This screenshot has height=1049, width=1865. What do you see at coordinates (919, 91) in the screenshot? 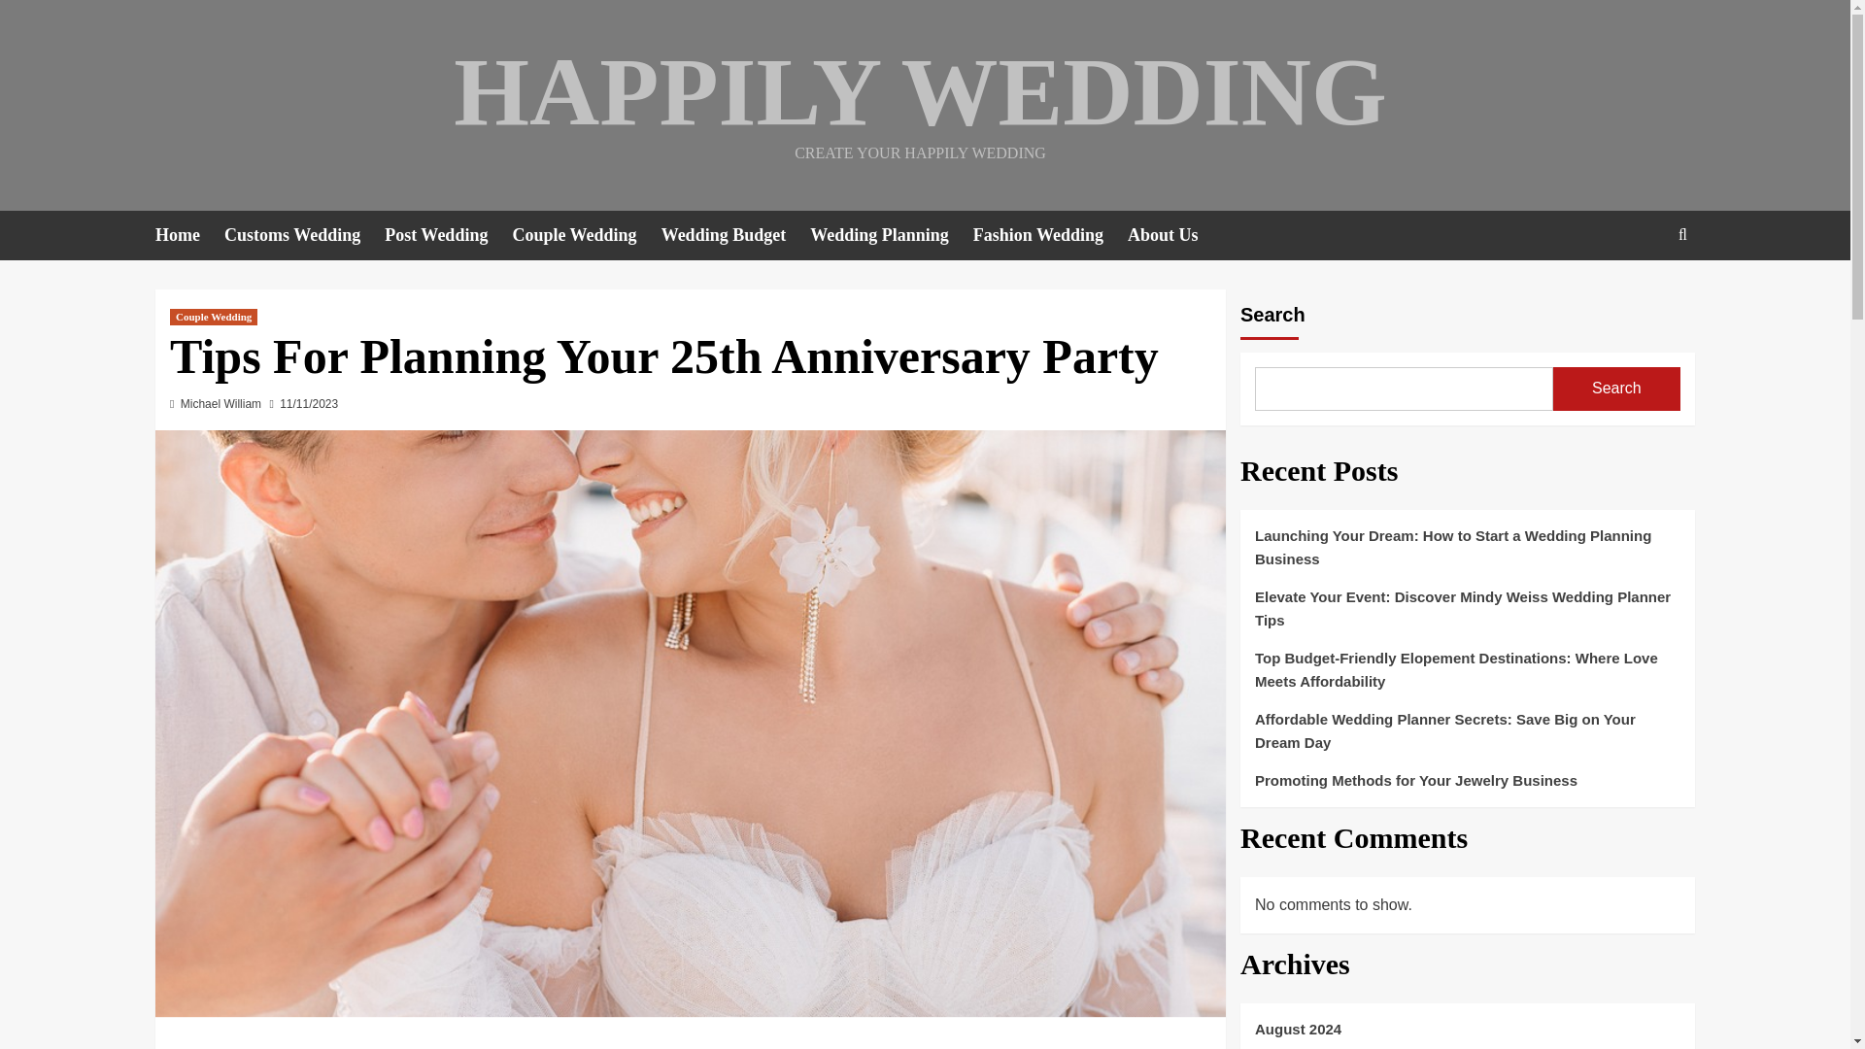
I see `HAPPILY WEDDING` at bounding box center [919, 91].